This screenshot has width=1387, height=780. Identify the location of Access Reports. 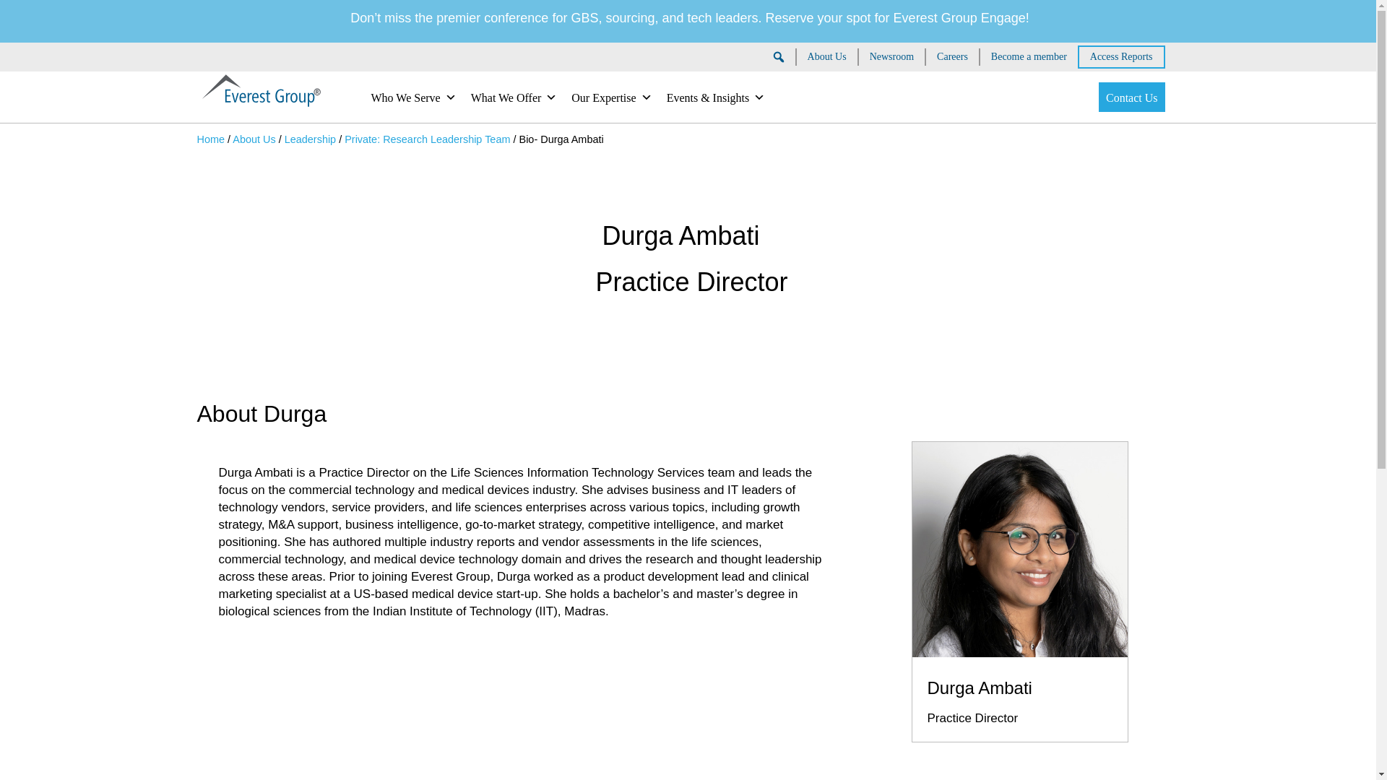
(1121, 56).